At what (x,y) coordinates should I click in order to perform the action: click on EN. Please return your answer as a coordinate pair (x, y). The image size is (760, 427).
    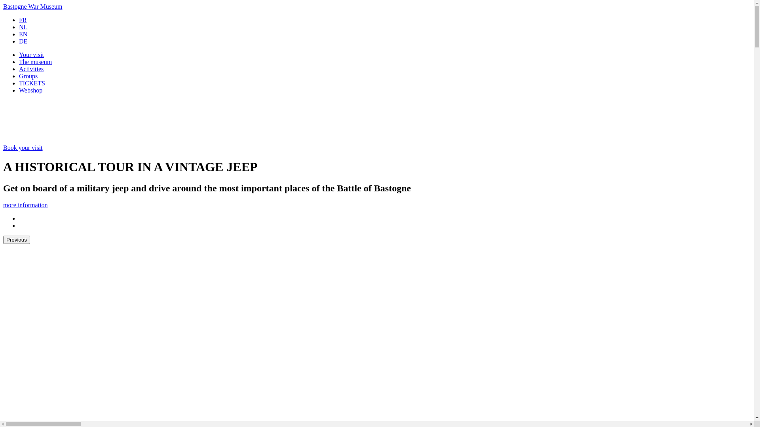
    Looking at the image, I should click on (23, 34).